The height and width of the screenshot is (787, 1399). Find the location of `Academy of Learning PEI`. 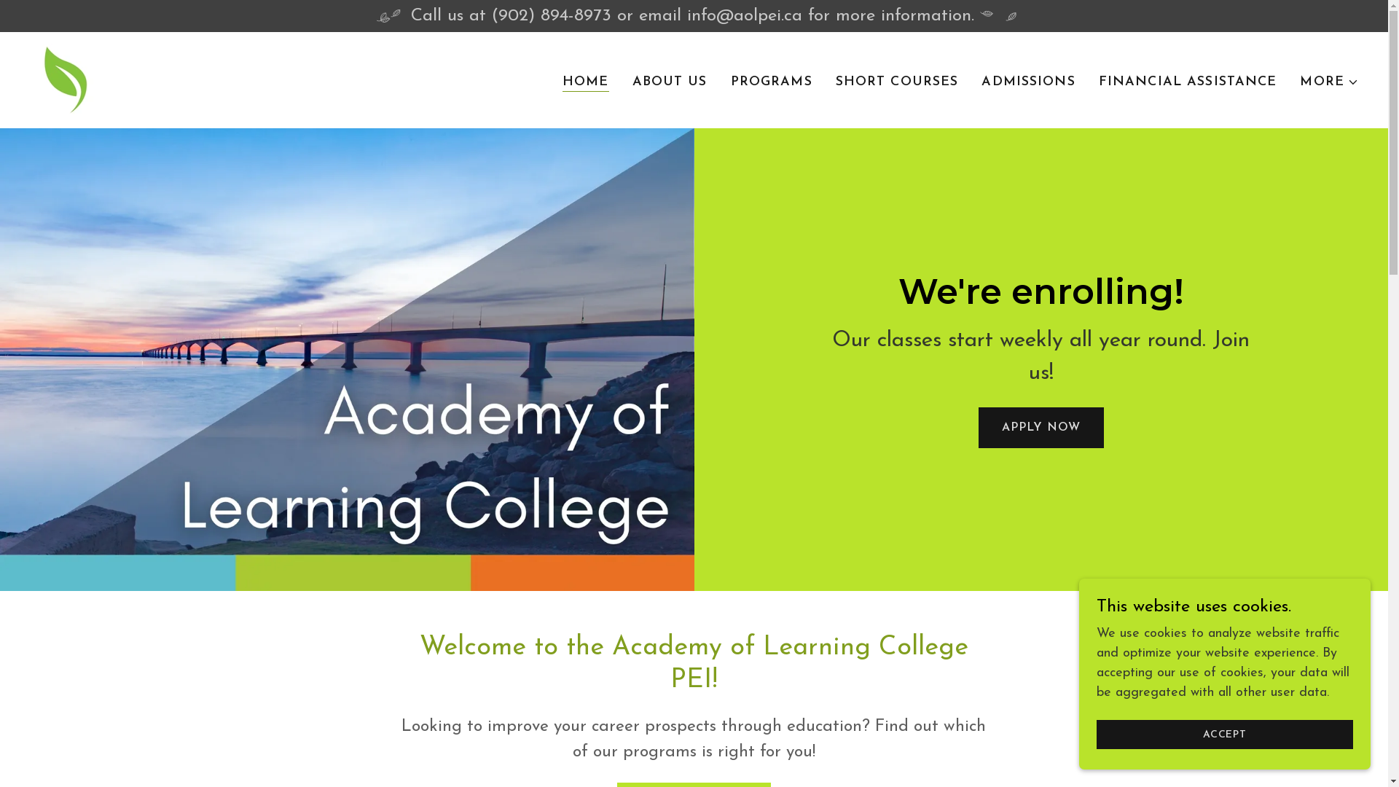

Academy of Learning PEI is located at coordinates (66, 79).